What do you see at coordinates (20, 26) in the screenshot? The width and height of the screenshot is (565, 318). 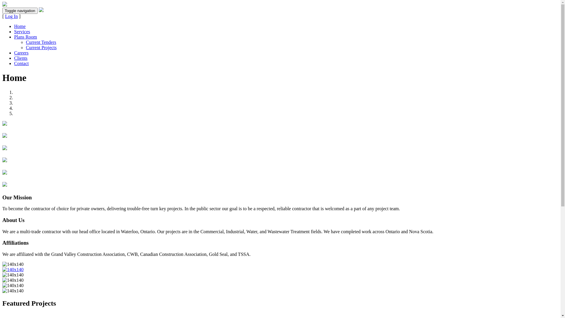 I see `Home` at bounding box center [20, 26].